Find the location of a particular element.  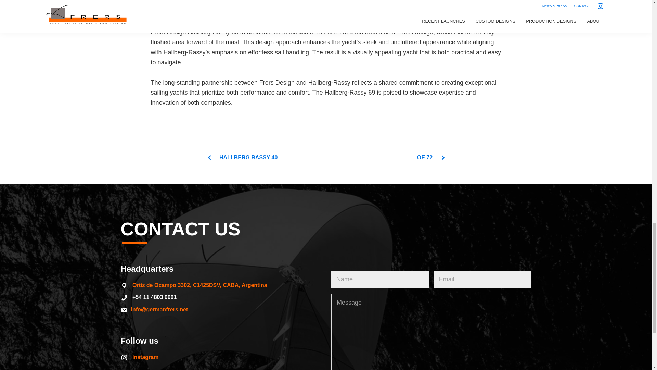

HALLBERG RASSY 40 is located at coordinates (242, 157).